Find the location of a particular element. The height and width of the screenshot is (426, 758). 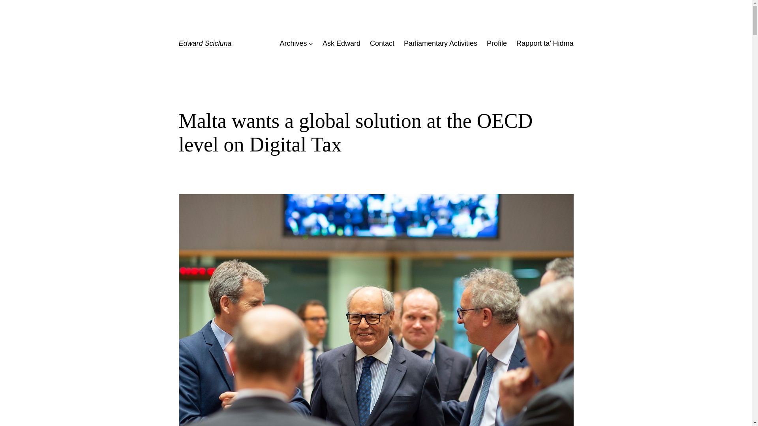

Profile is located at coordinates (497, 43).